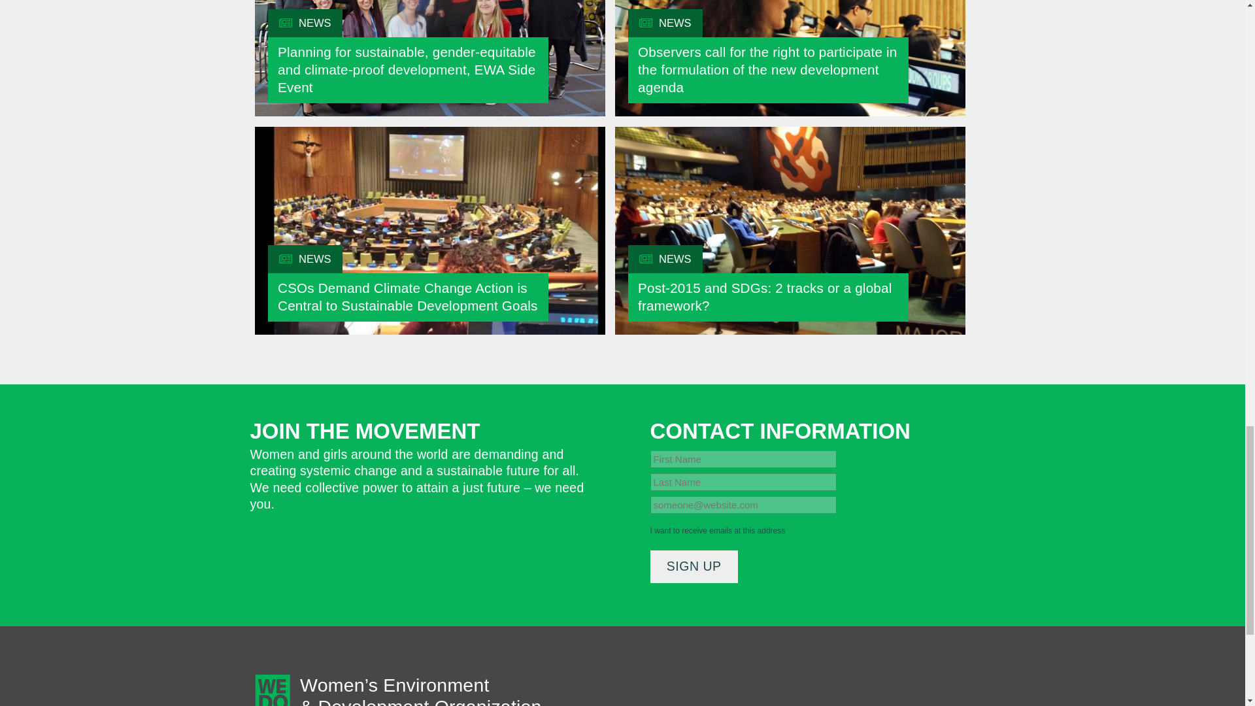 The width and height of the screenshot is (1255, 706). Describe the element at coordinates (694, 567) in the screenshot. I see `Sign up` at that location.